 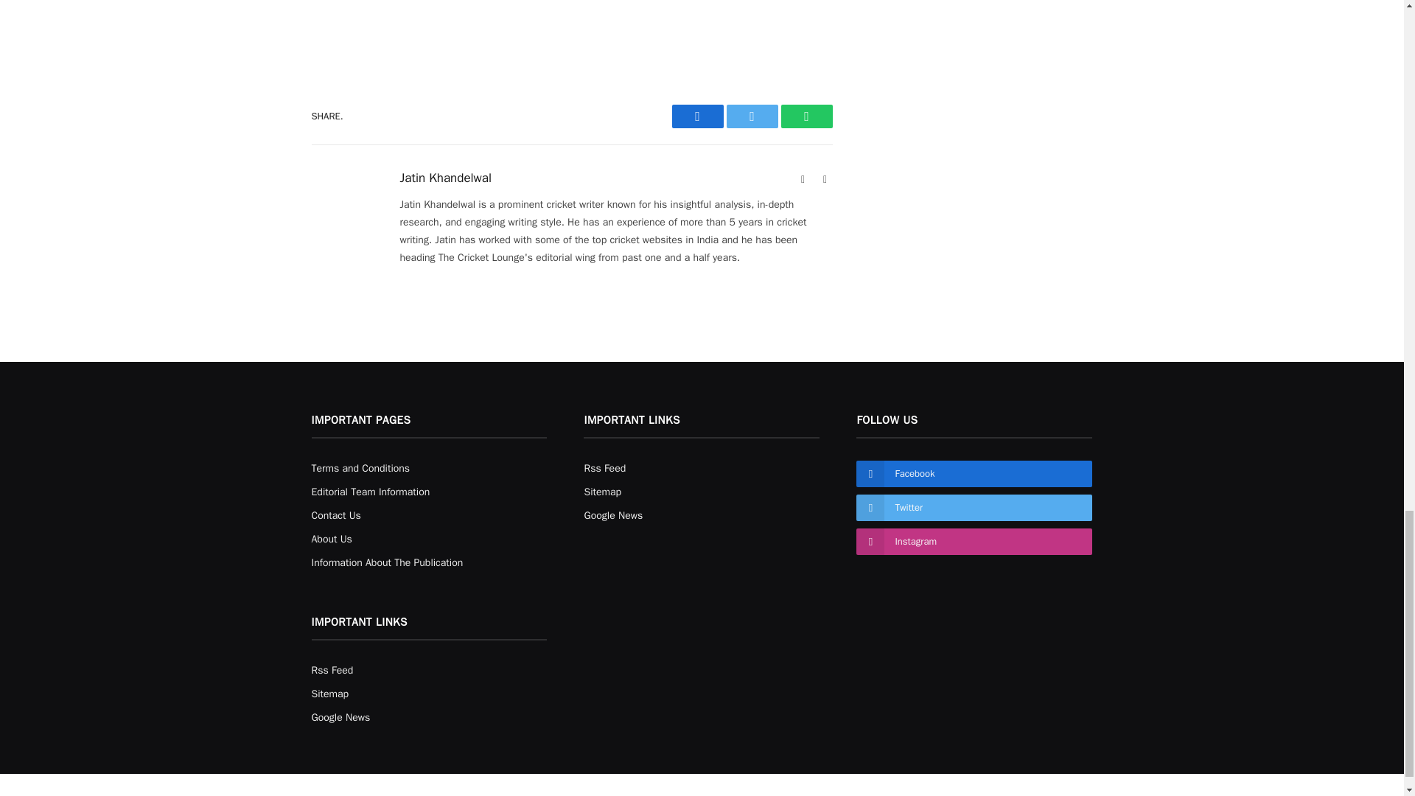 I want to click on WhatsApp, so click(x=806, y=116).